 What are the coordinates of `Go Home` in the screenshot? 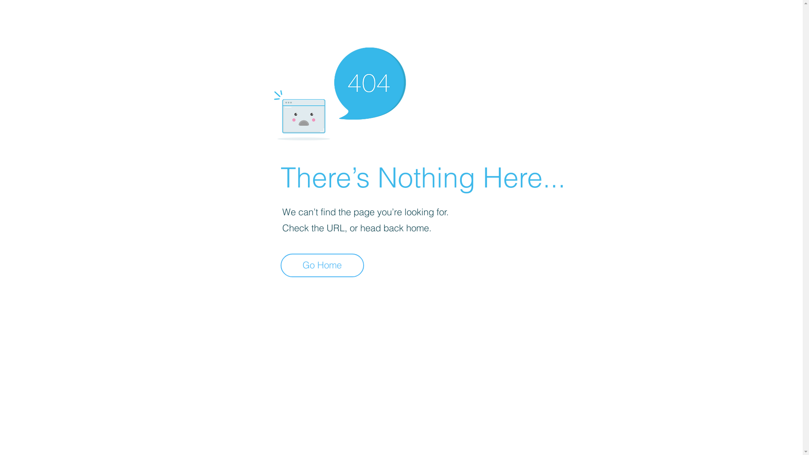 It's located at (322, 265).